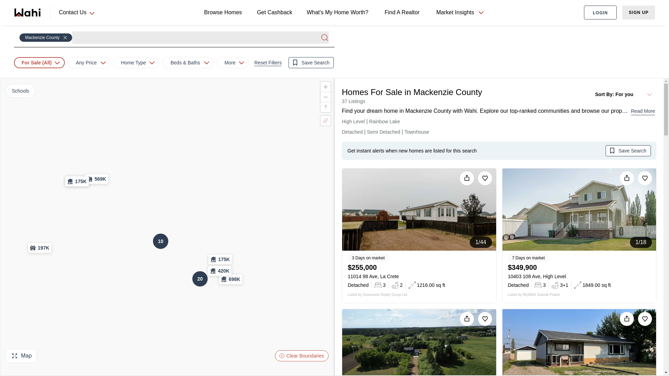 The height and width of the screenshot is (376, 669). What do you see at coordinates (224, 13) in the screenshot?
I see `Browse Homes` at bounding box center [224, 13].